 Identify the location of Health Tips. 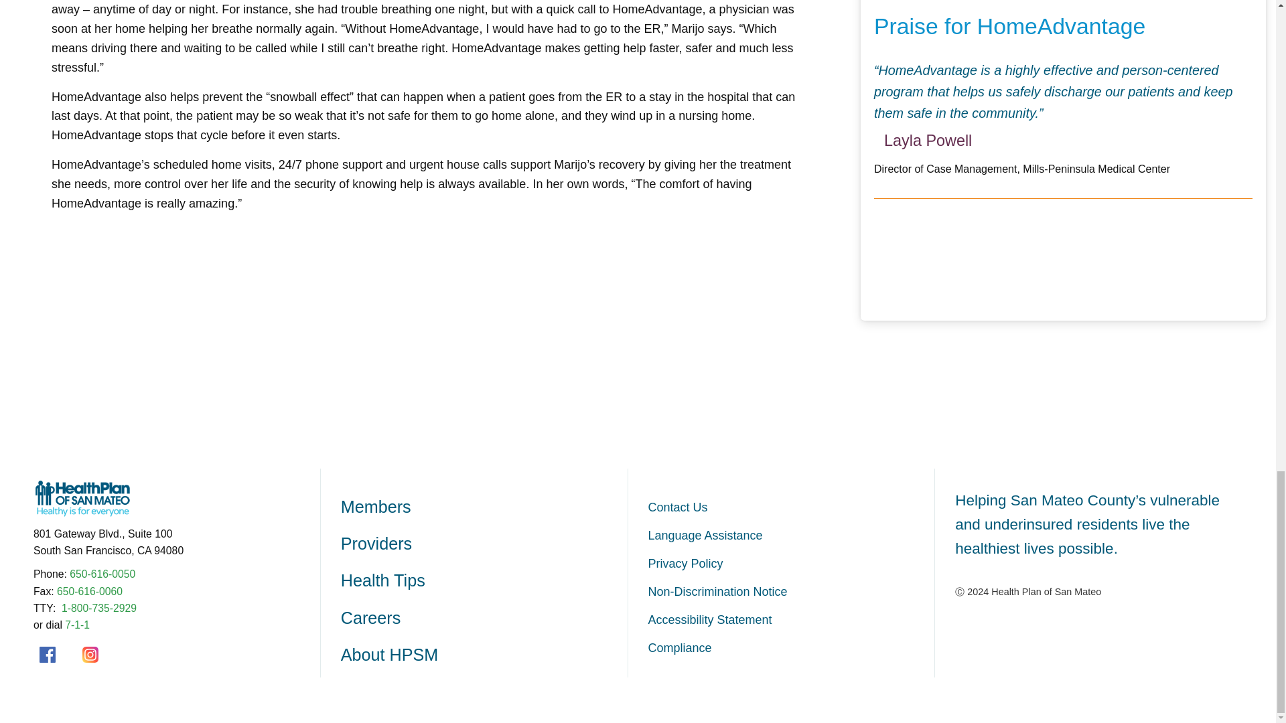
(484, 581).